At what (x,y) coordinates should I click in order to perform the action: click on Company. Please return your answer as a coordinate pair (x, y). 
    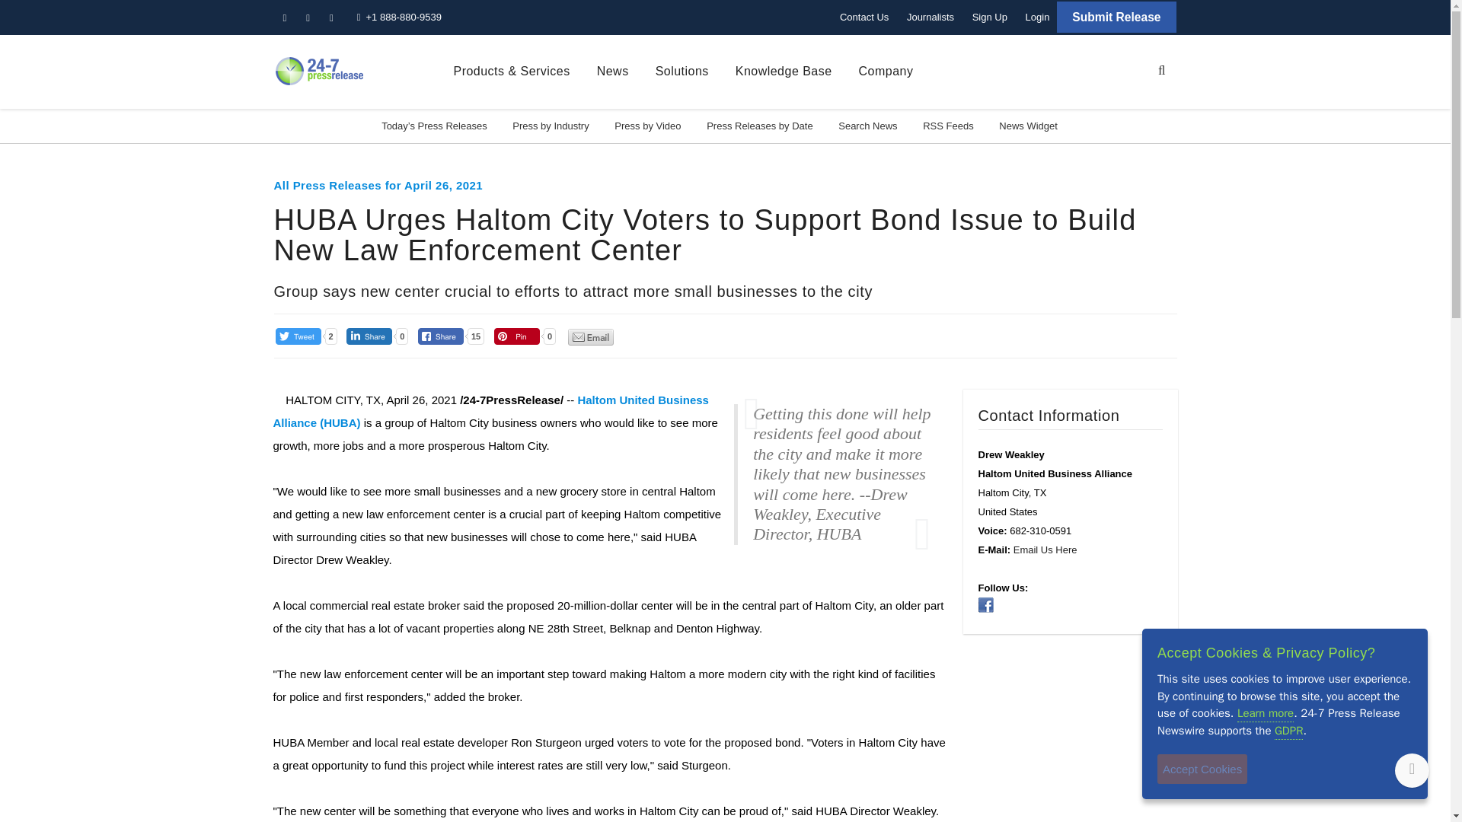
    Looking at the image, I should click on (886, 72).